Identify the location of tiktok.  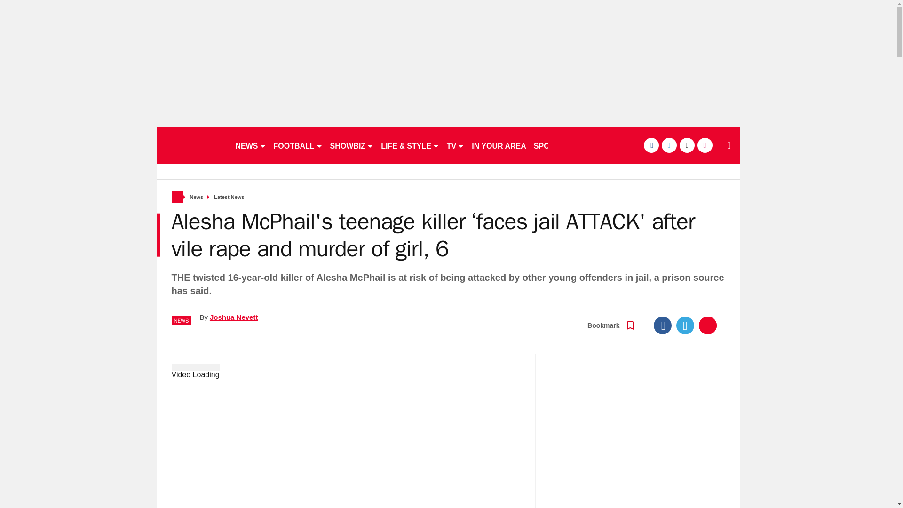
(687, 145).